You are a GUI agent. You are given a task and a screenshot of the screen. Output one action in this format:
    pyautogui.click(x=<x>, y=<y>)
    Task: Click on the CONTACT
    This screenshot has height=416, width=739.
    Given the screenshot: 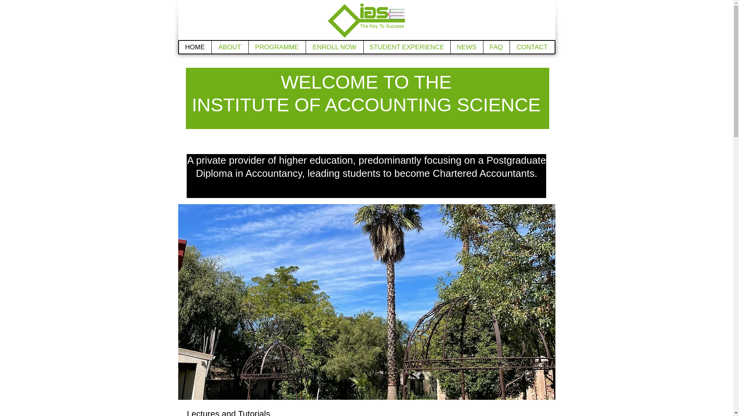 What is the action you would take?
    pyautogui.click(x=532, y=47)
    